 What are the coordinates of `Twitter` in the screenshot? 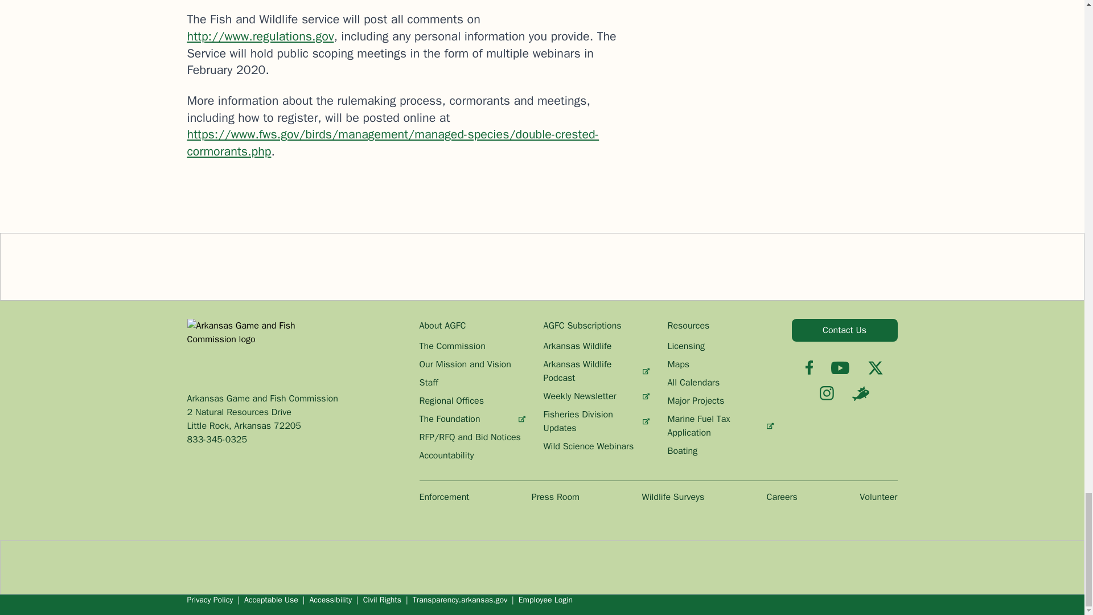 It's located at (876, 367).